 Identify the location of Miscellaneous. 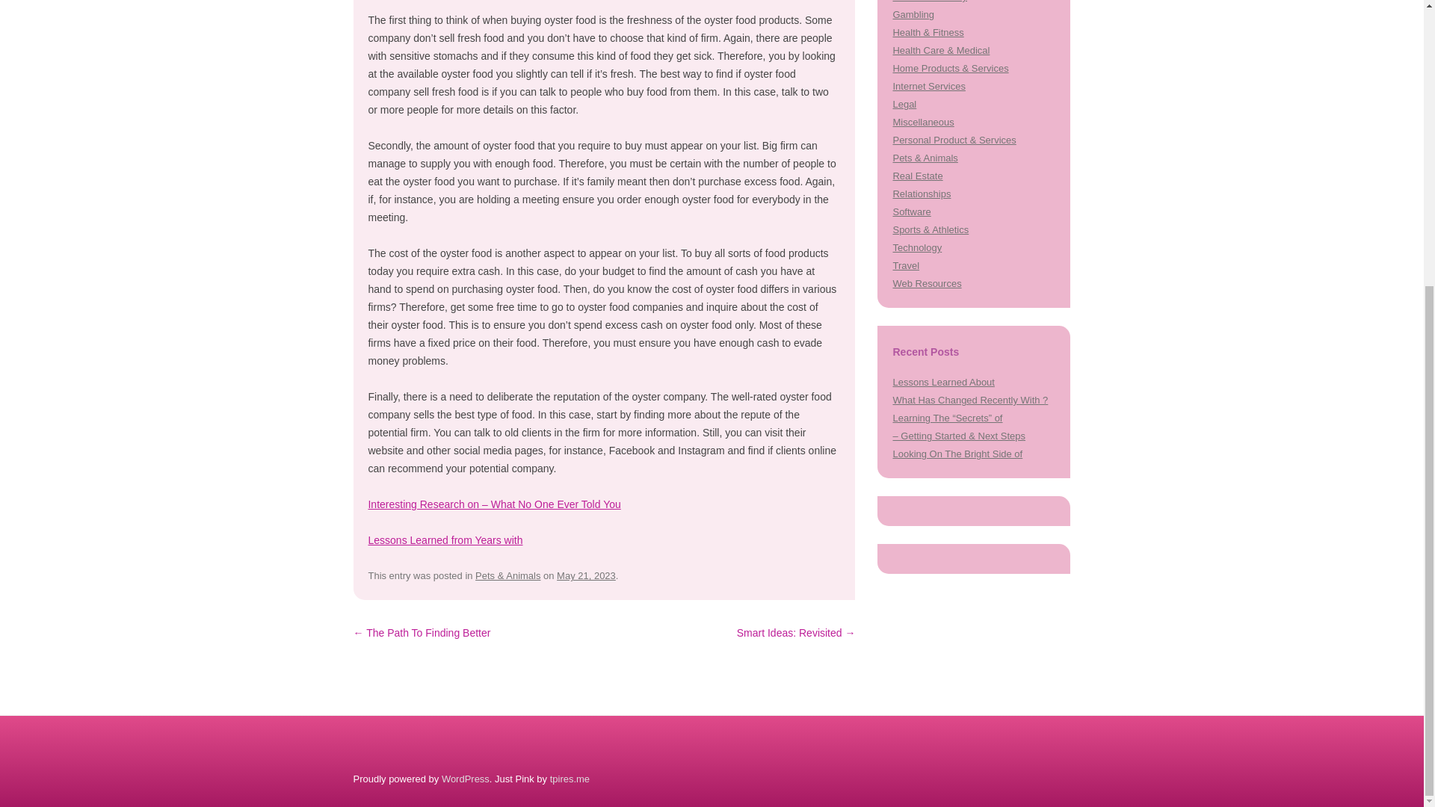
(923, 121).